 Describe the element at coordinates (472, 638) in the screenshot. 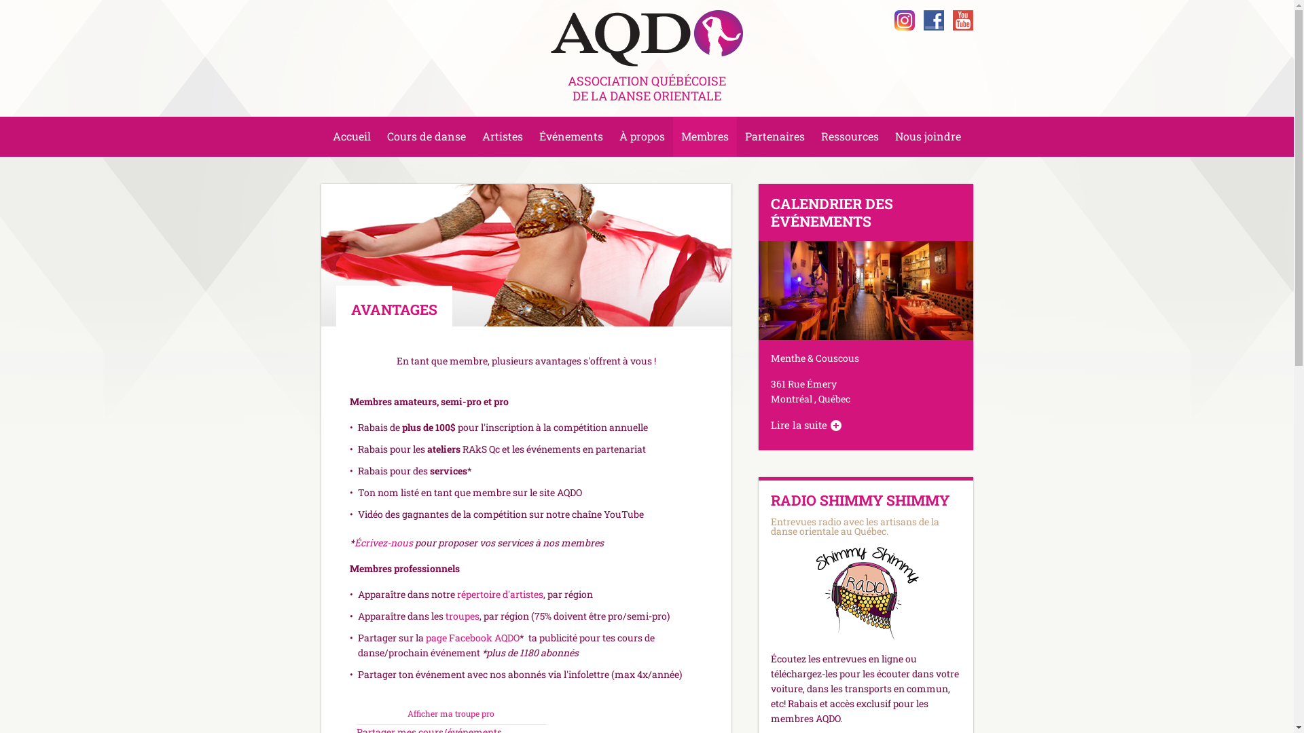

I see `page Facebook AQDO` at that location.